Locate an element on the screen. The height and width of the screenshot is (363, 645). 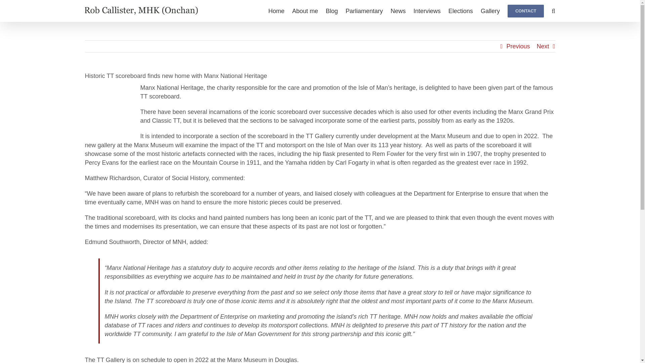
Elections is located at coordinates (460, 11).